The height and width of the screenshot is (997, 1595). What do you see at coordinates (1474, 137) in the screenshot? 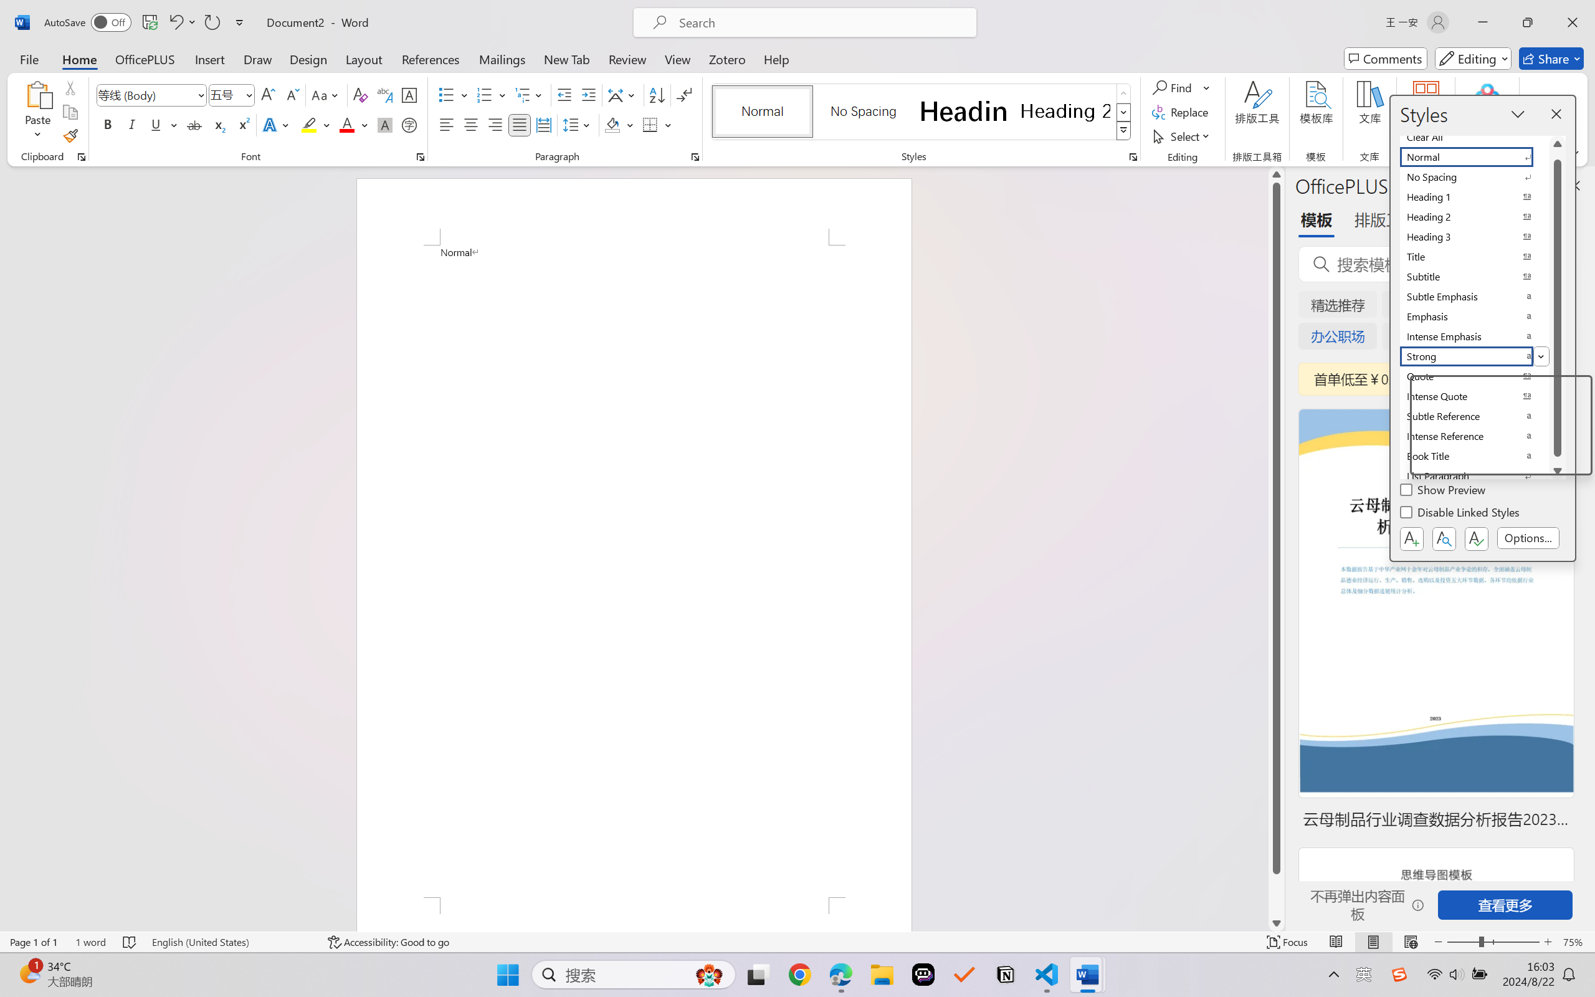
I see `Clear All` at bounding box center [1474, 137].